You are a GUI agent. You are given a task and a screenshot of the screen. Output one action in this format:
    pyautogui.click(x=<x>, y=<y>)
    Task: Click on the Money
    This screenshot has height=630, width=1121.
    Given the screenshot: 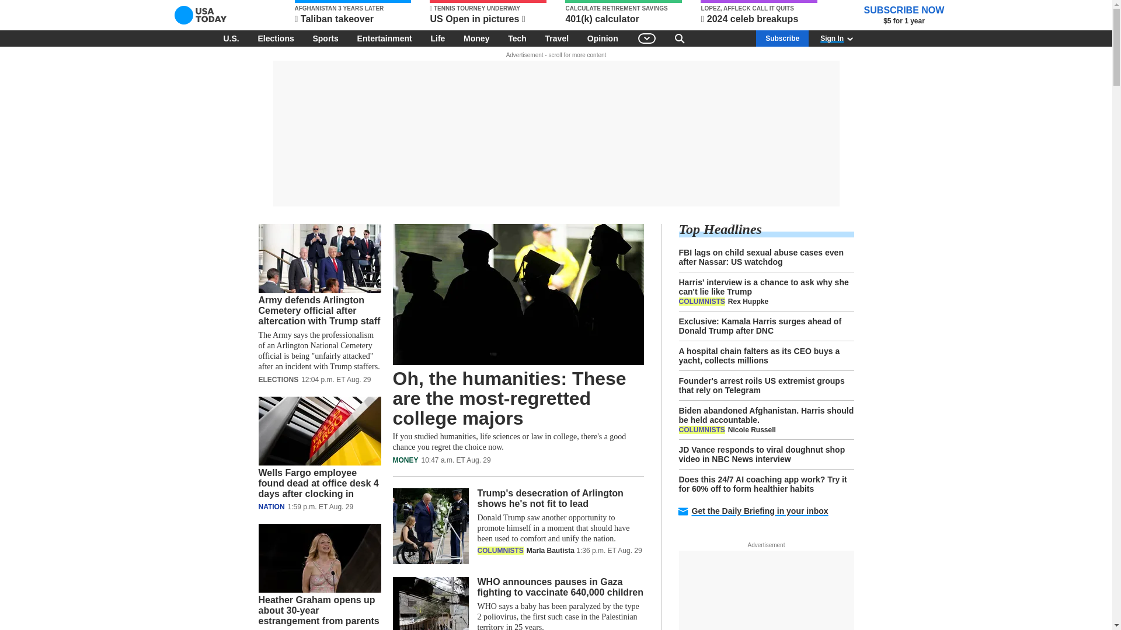 What is the action you would take?
    pyautogui.click(x=476, y=38)
    